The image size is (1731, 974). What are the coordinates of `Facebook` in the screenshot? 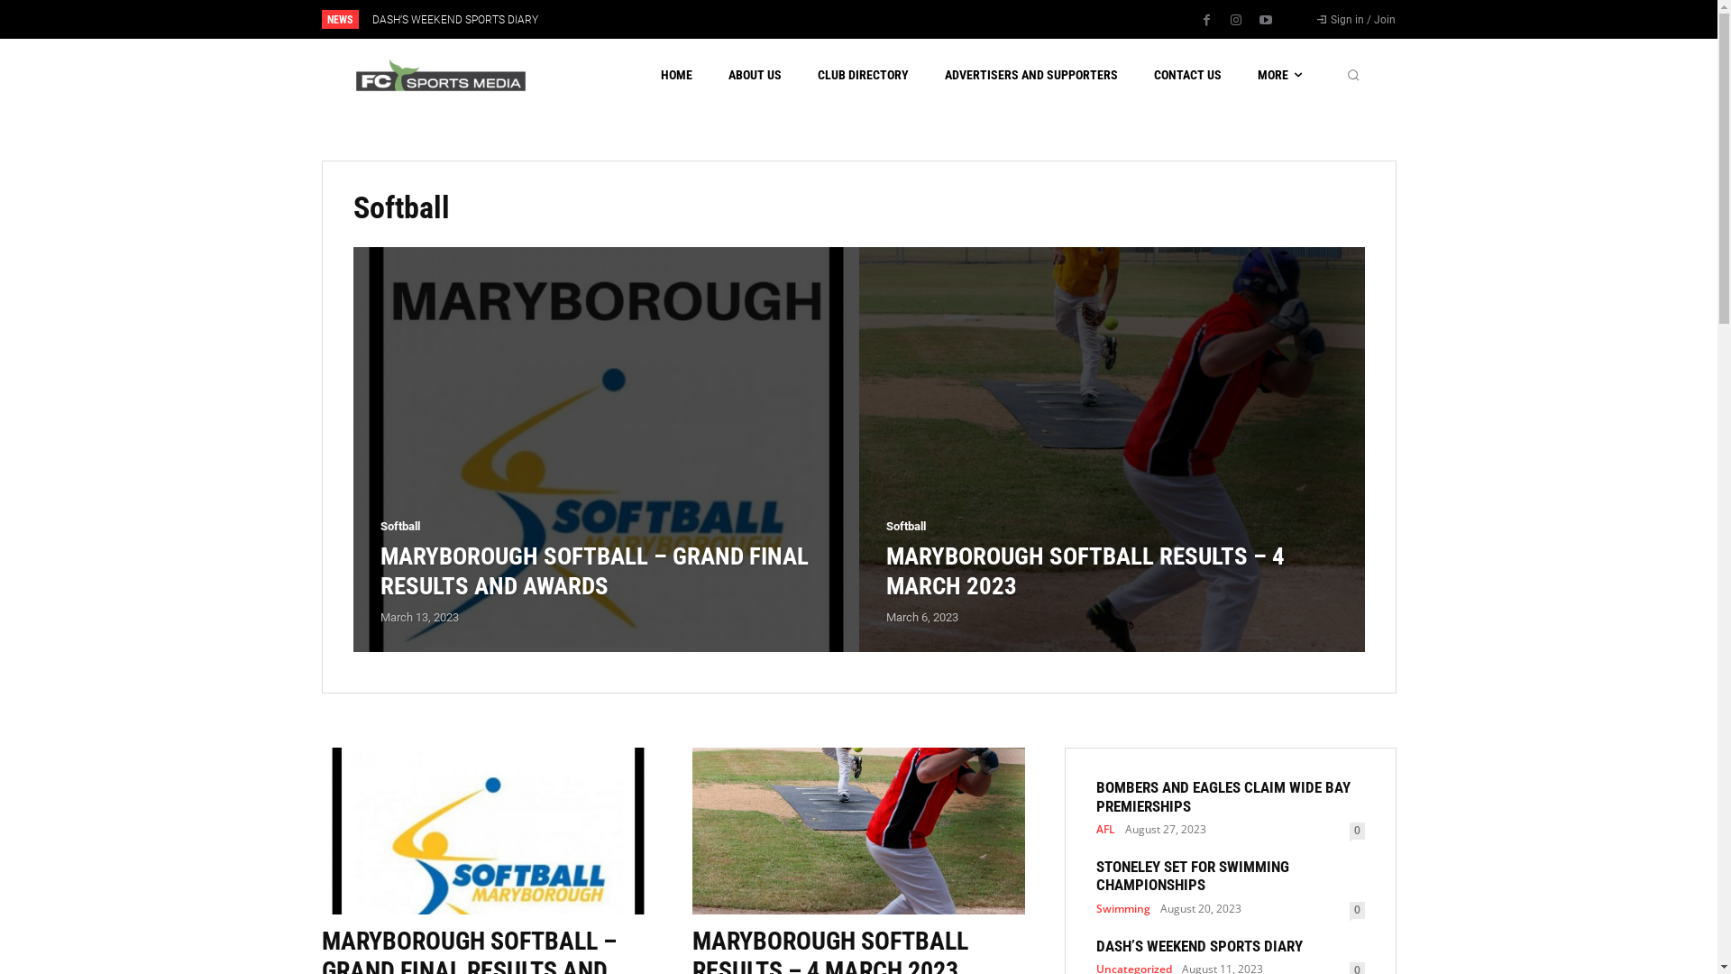 It's located at (1206, 20).